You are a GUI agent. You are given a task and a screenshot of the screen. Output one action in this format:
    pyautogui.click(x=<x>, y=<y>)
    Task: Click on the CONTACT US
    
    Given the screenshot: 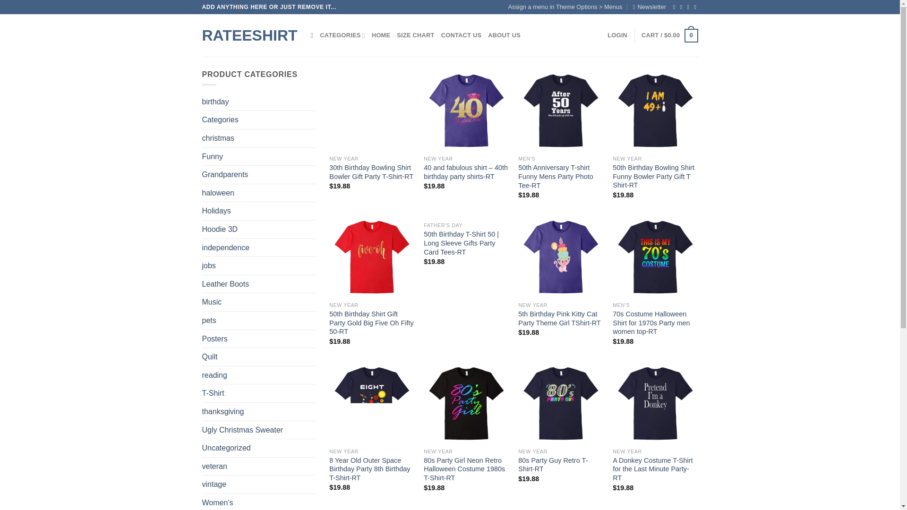 What is the action you would take?
    pyautogui.click(x=461, y=35)
    